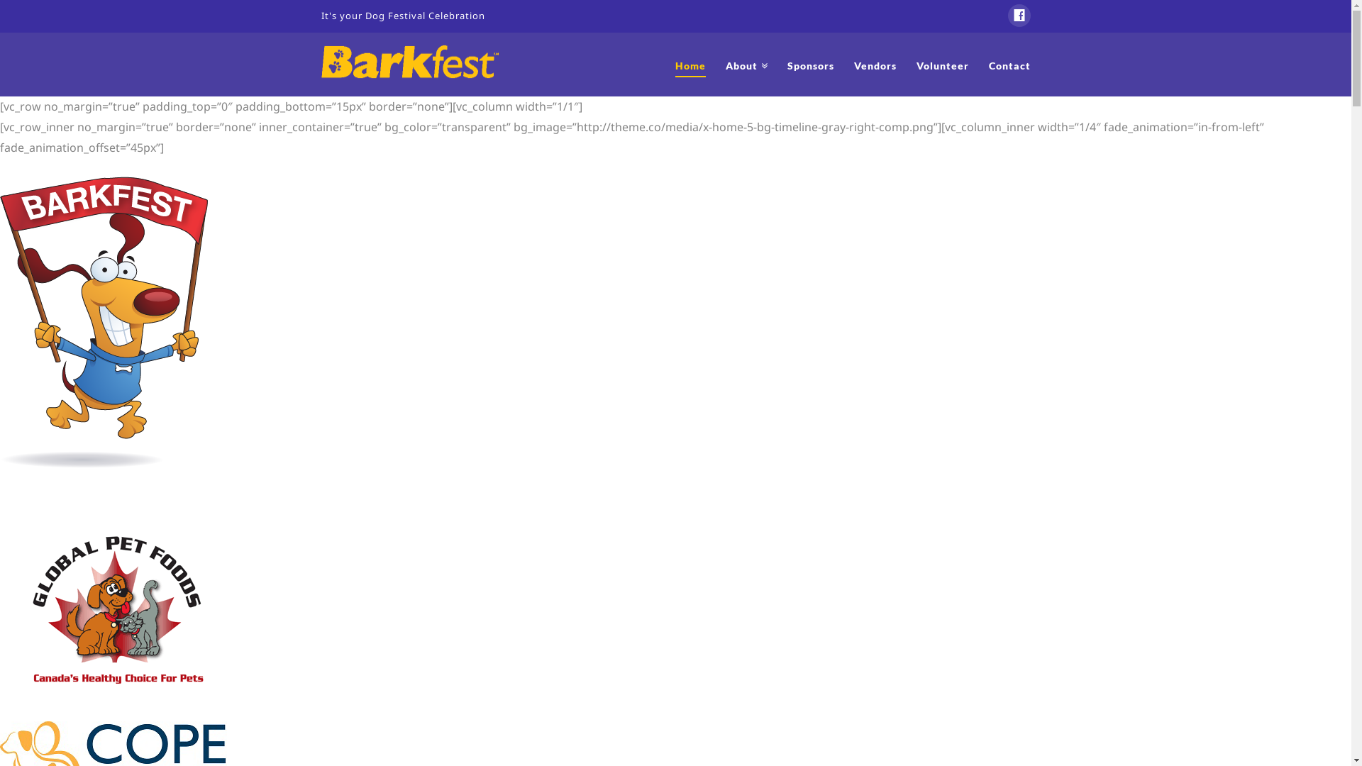 The width and height of the screenshot is (1362, 766). What do you see at coordinates (811, 65) in the screenshot?
I see `Sponsors` at bounding box center [811, 65].